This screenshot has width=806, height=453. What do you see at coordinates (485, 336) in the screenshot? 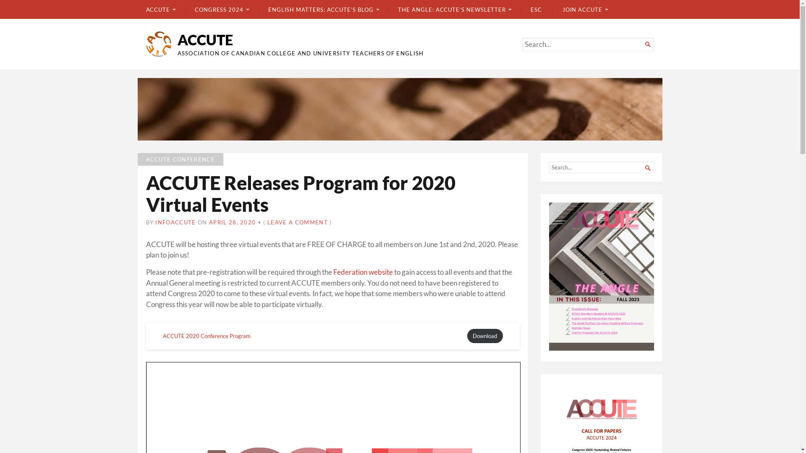
I see `Download` at bounding box center [485, 336].